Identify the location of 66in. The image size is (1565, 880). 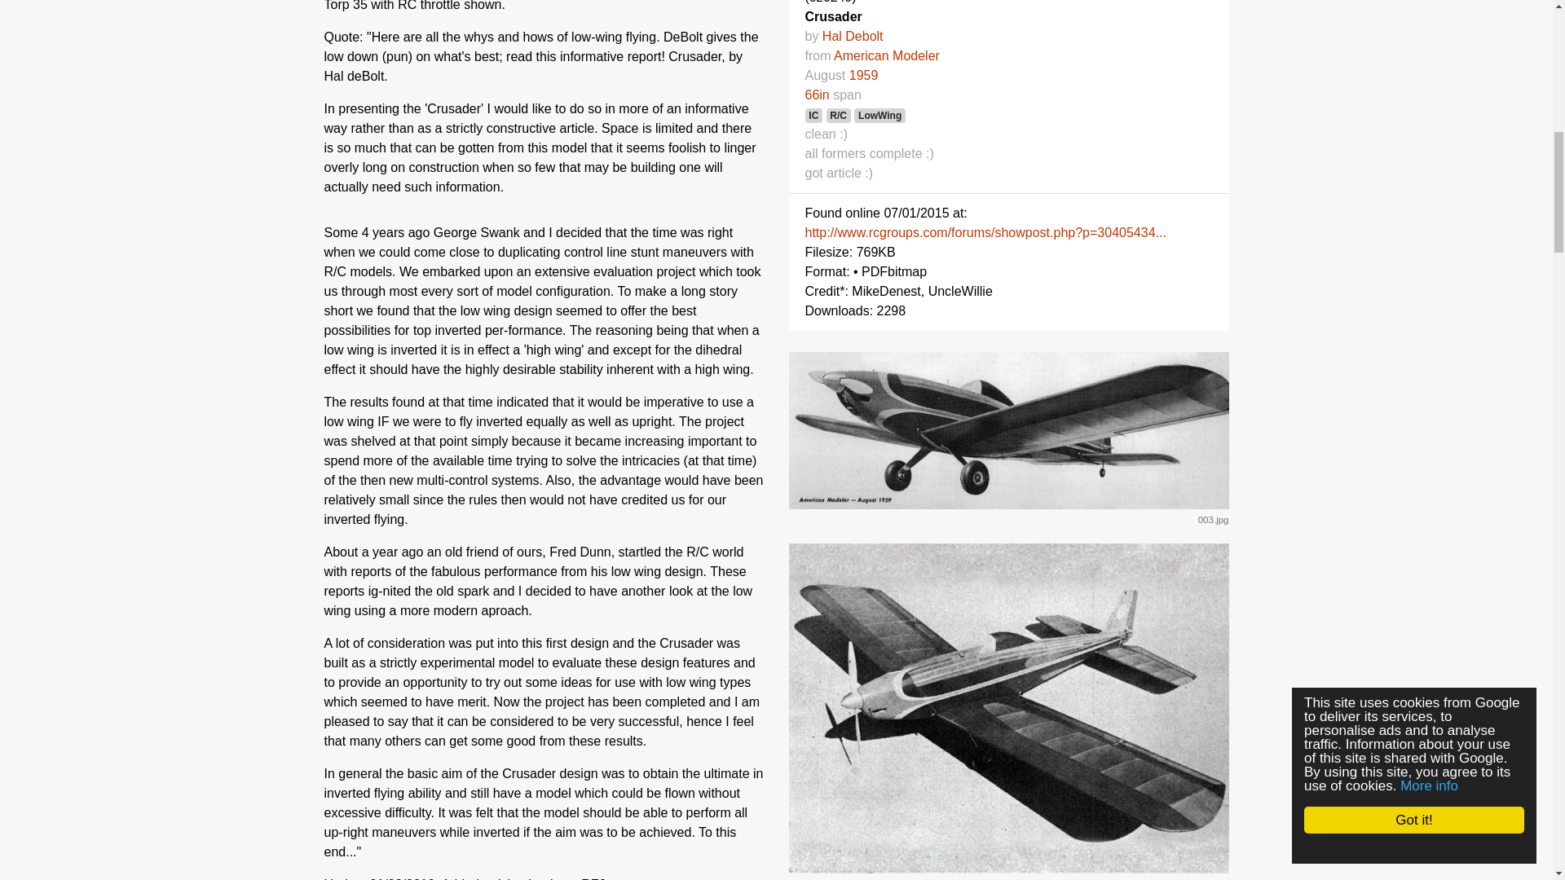
(817, 95).